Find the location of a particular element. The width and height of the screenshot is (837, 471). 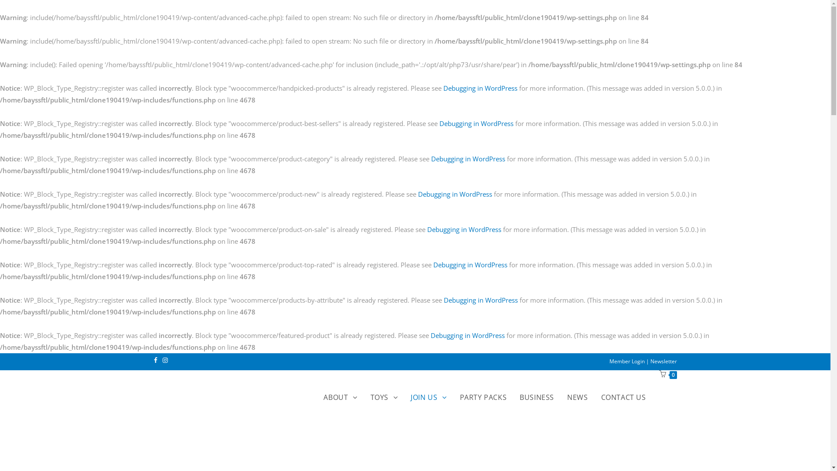

Debugging in WordPress is located at coordinates (476, 123).